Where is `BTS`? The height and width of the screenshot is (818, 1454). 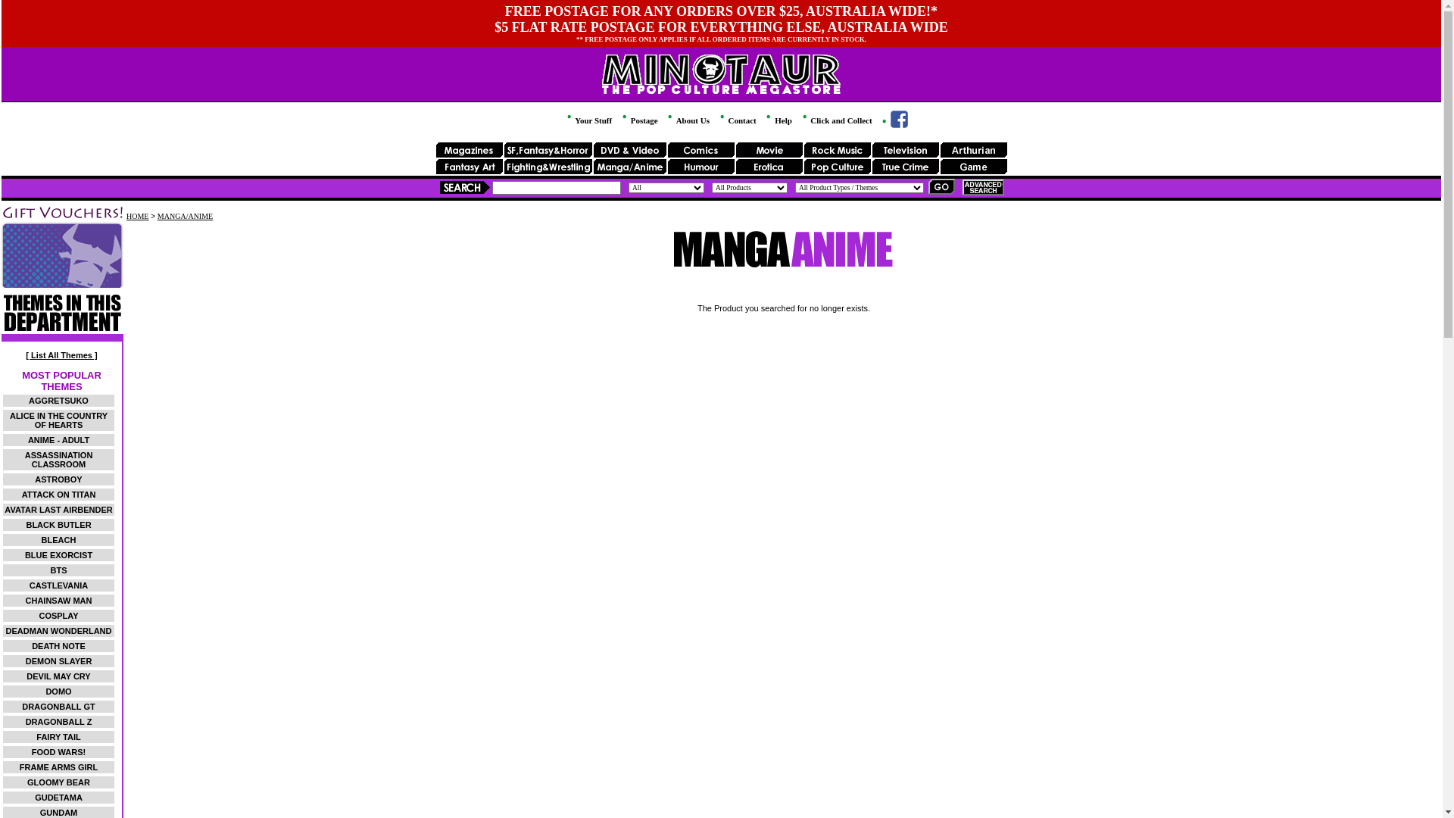
BTS is located at coordinates (59, 570).